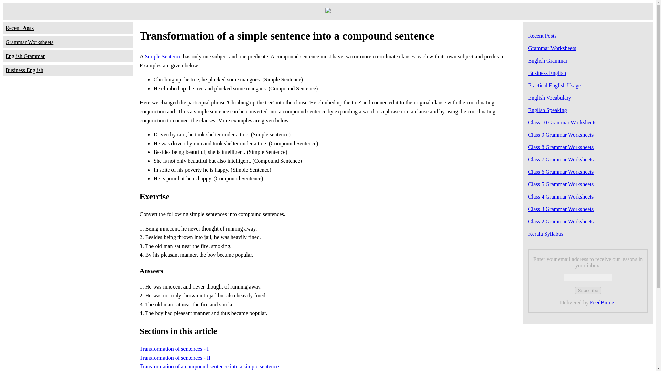 This screenshot has height=371, width=661. I want to click on FeedBurner, so click(603, 302).